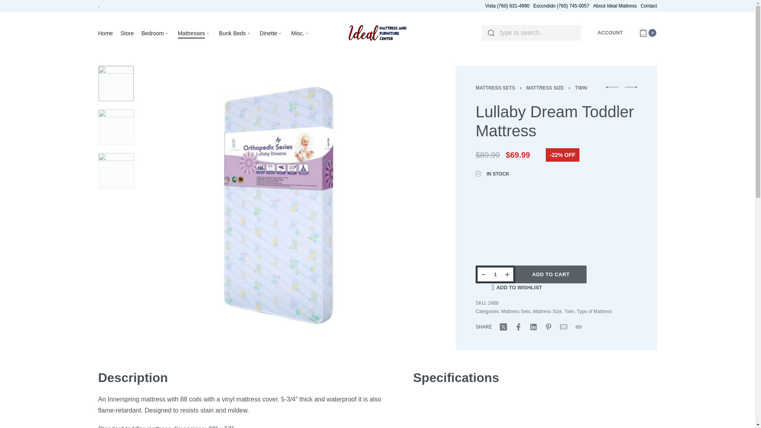 Image resolution: width=761 pixels, height=428 pixels. What do you see at coordinates (614, 6) in the screenshot?
I see `About Ideal Mattress` at bounding box center [614, 6].